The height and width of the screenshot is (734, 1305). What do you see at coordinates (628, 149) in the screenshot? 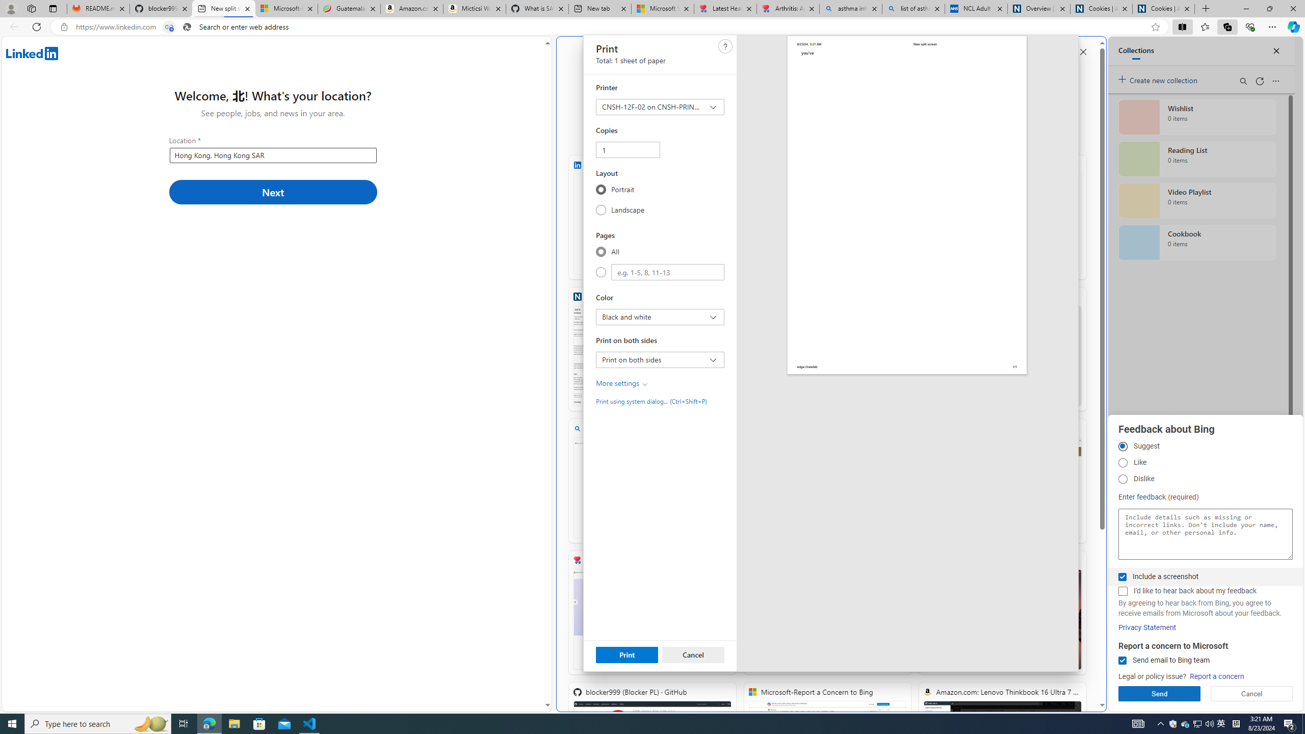
I see `Copies` at bounding box center [628, 149].